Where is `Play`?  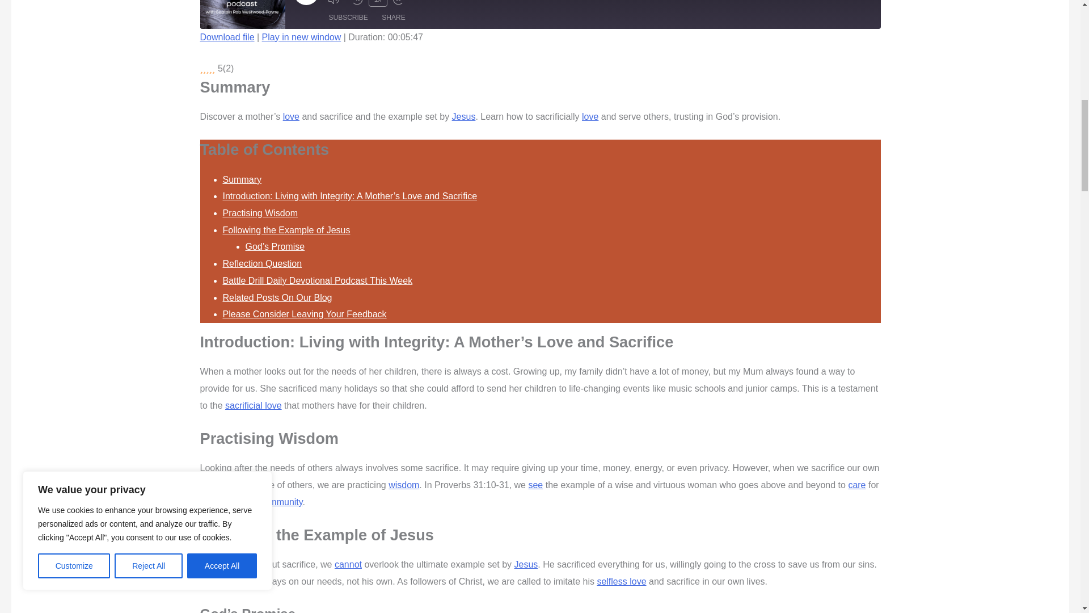 Play is located at coordinates (306, 2).